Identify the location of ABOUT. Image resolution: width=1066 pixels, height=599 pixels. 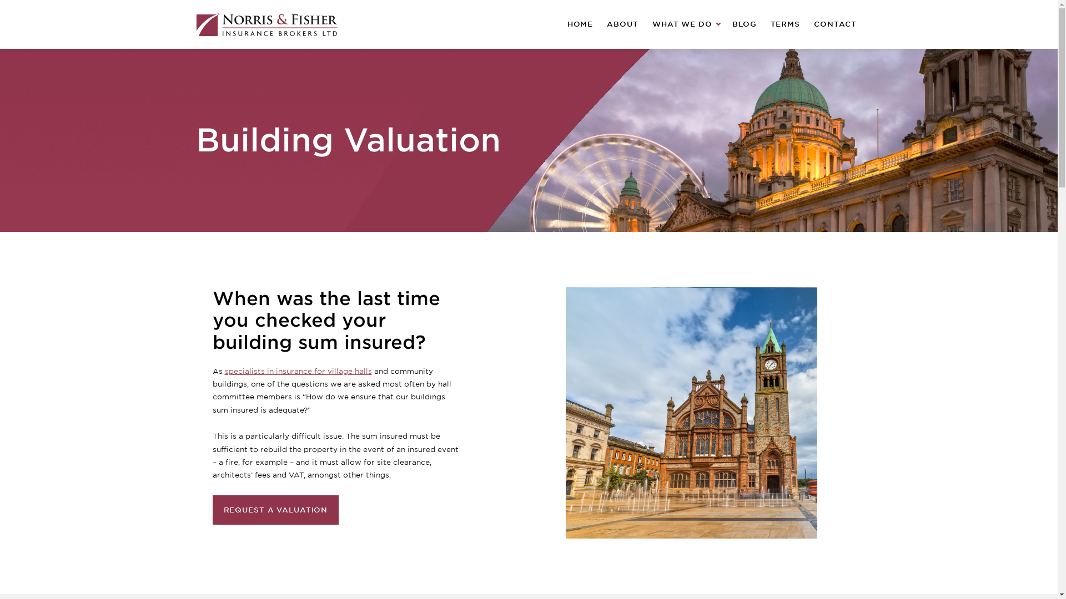
(622, 24).